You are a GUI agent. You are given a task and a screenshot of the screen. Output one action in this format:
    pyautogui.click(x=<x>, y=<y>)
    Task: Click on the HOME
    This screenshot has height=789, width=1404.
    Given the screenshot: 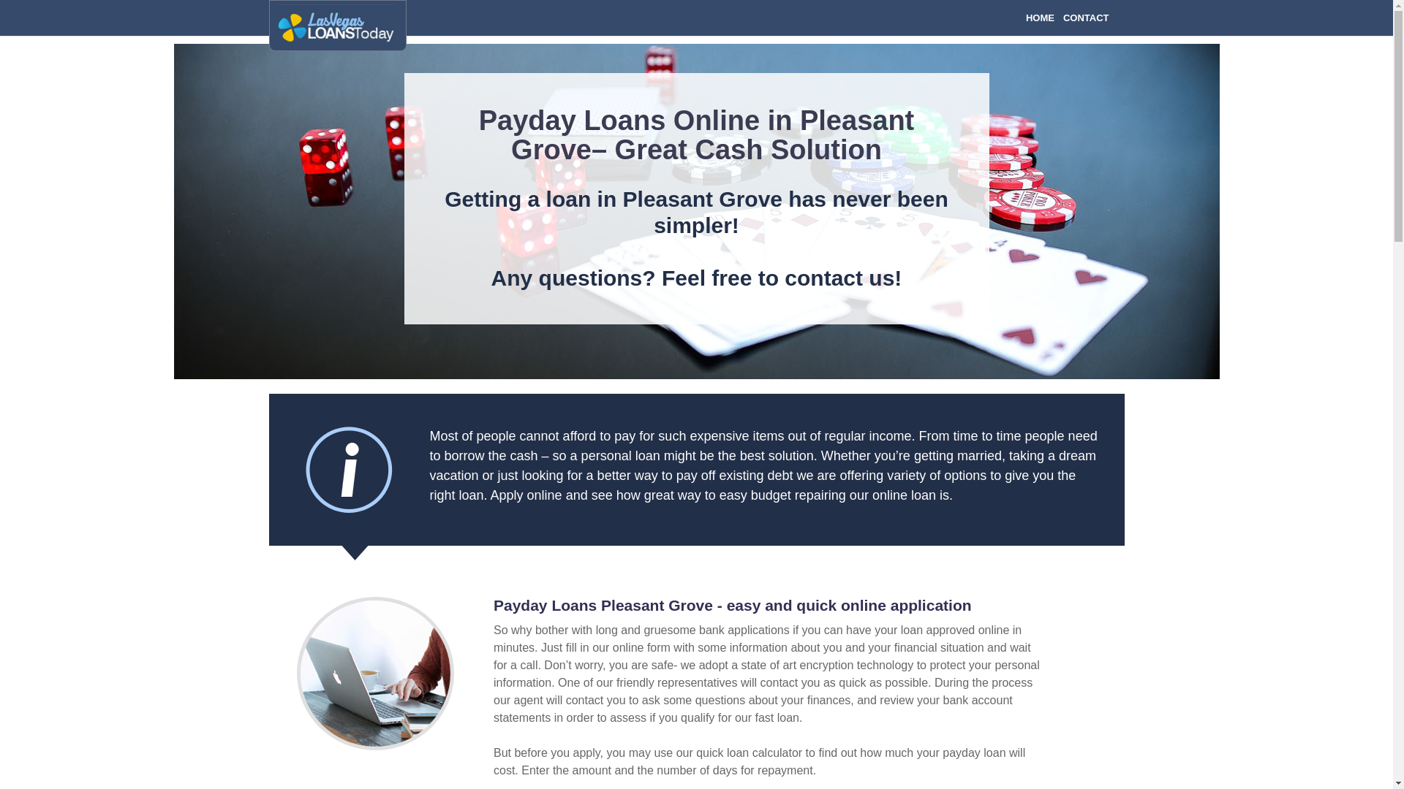 What is the action you would take?
    pyautogui.click(x=1040, y=18)
    